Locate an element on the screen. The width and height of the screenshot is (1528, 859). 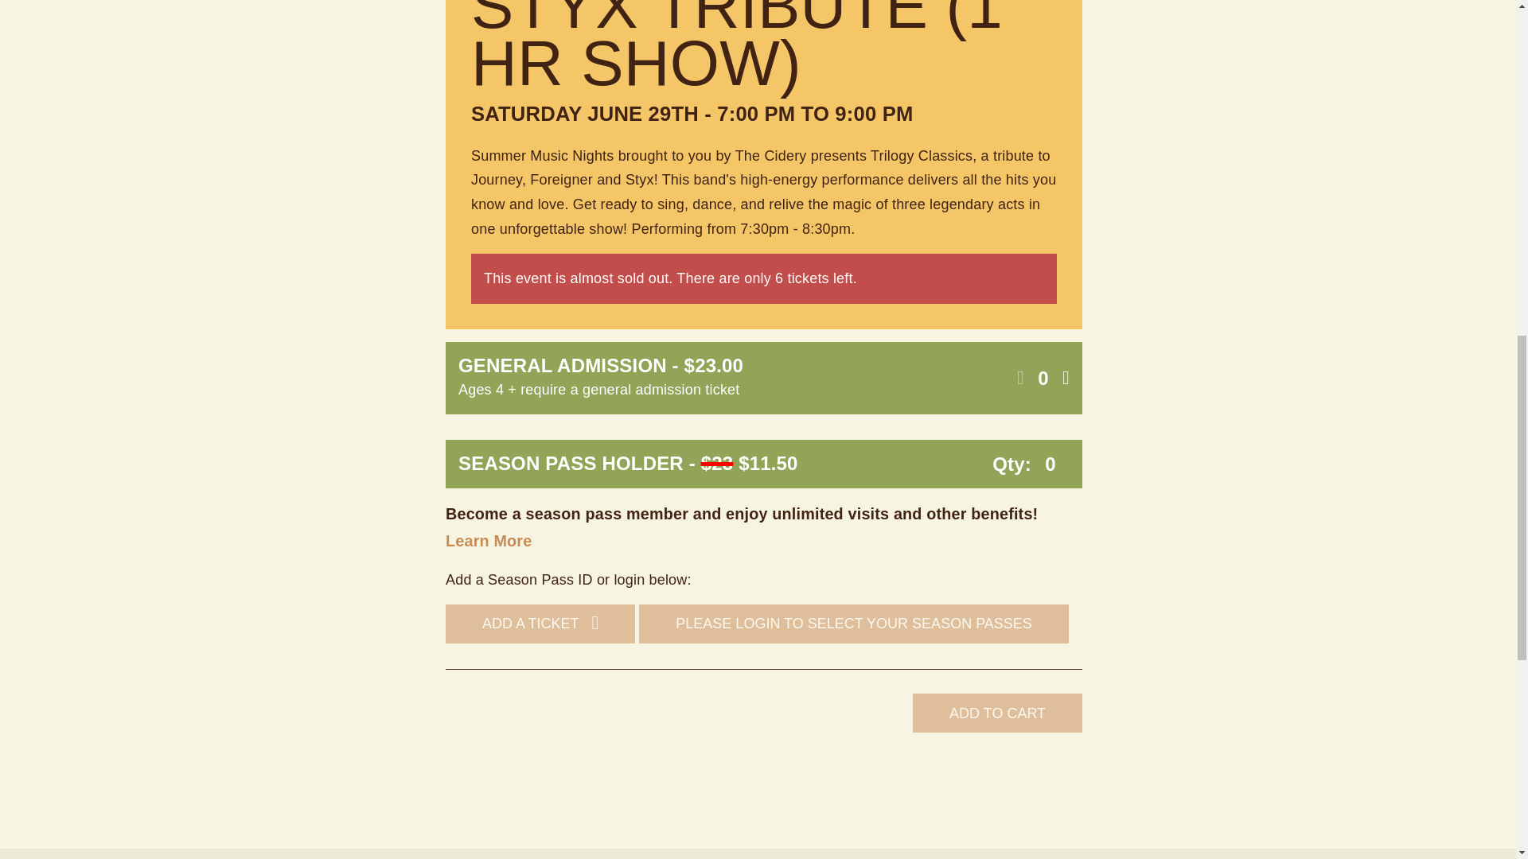
PLEASE LOGIN TO SELECT YOUR SEASON PASSES is located at coordinates (853, 624).